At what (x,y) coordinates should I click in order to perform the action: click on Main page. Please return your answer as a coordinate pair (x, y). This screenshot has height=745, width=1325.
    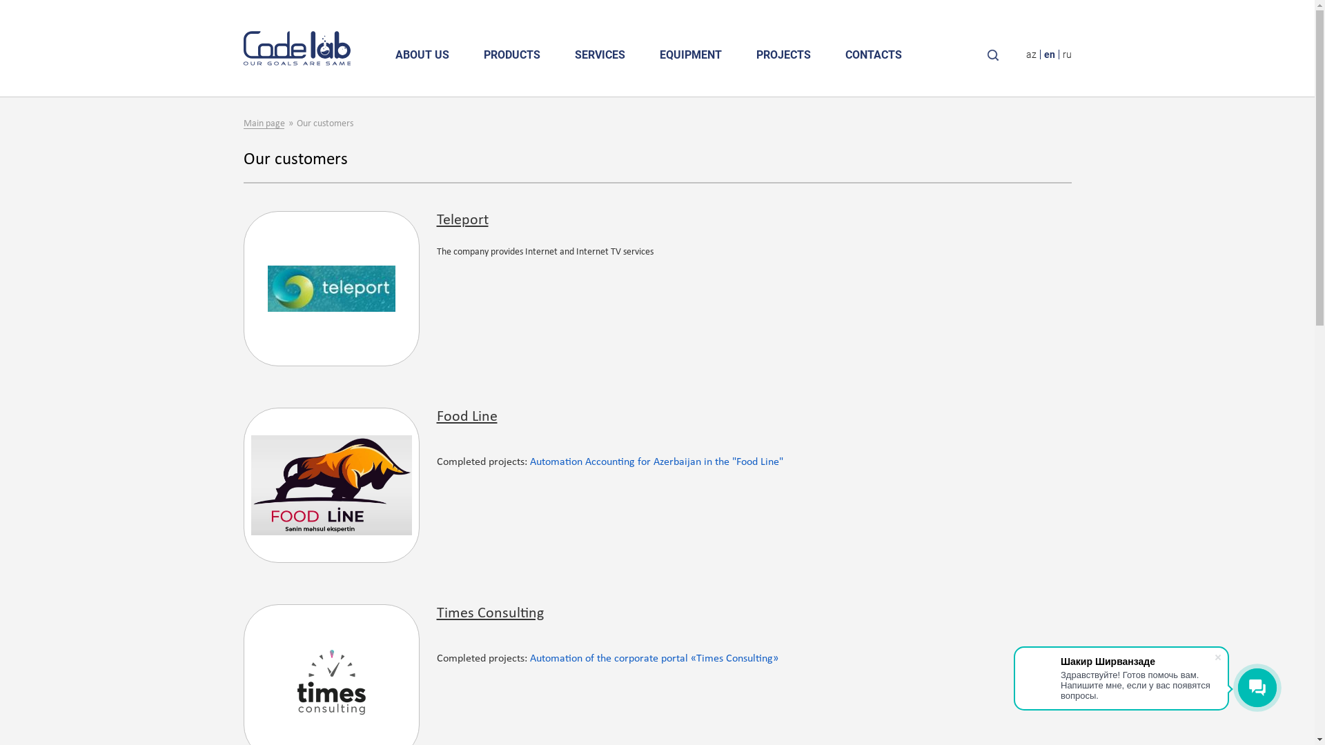
    Looking at the image, I should click on (269, 124).